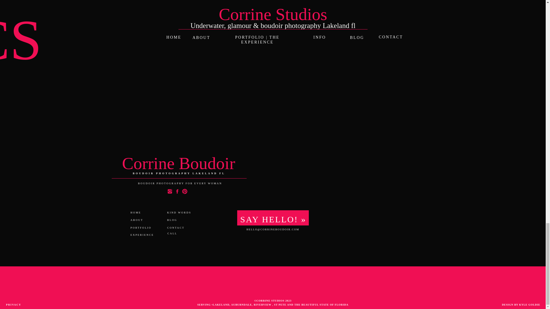  What do you see at coordinates (516, 304) in the screenshot?
I see `DESIGN BY KYLE GOLDIE` at bounding box center [516, 304].